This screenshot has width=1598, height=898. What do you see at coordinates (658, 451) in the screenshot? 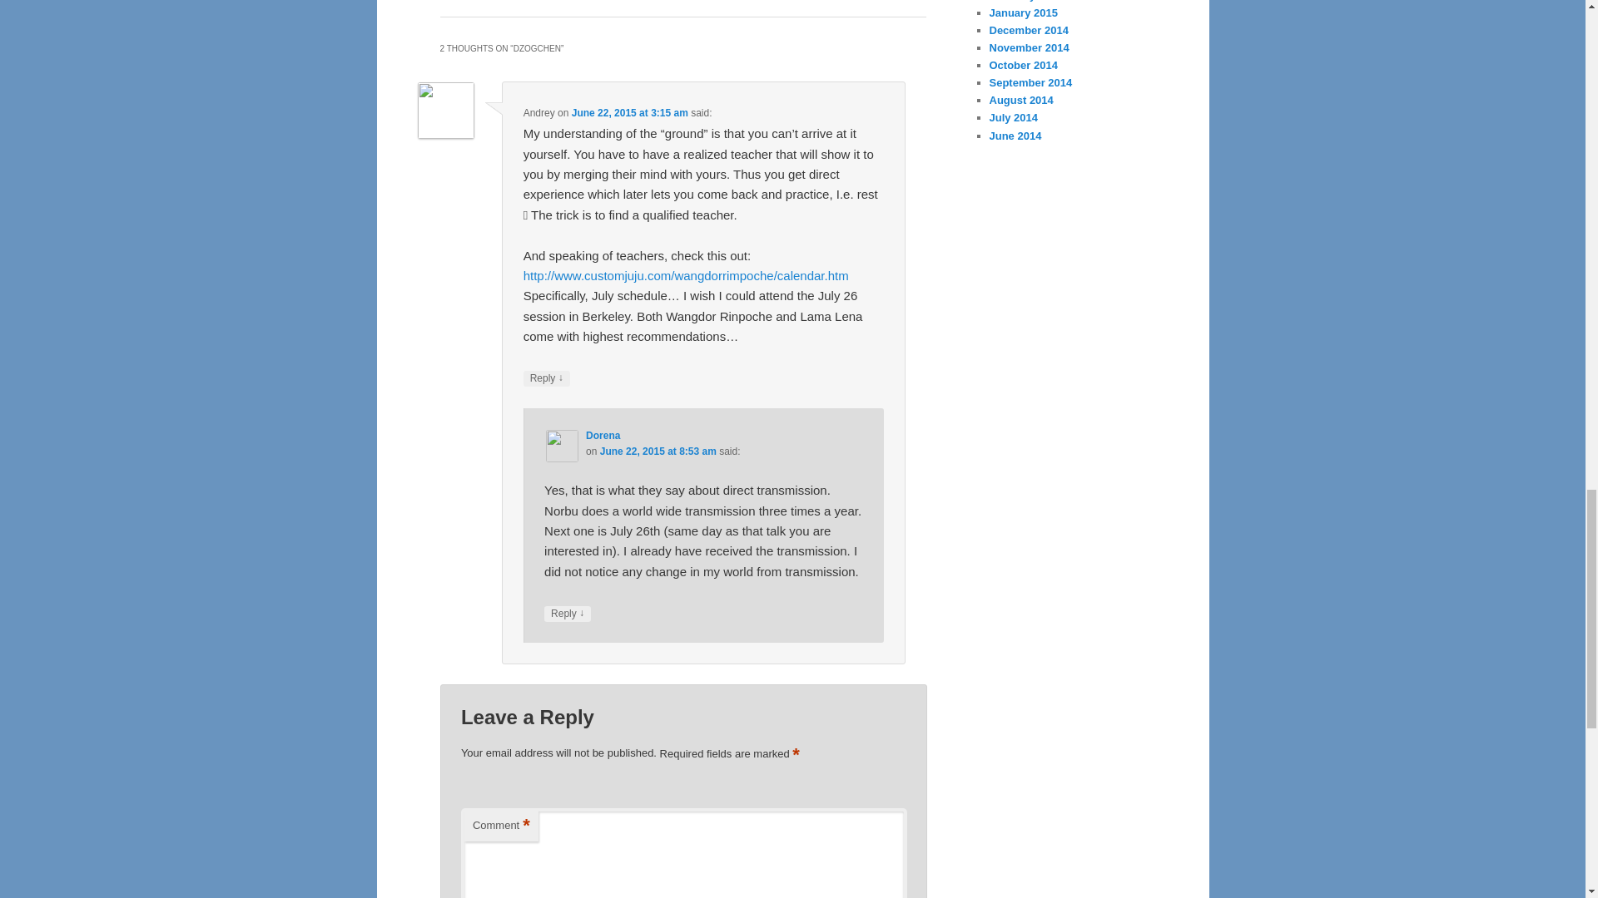
I see `June 22, 2015 at 8:53 am` at bounding box center [658, 451].